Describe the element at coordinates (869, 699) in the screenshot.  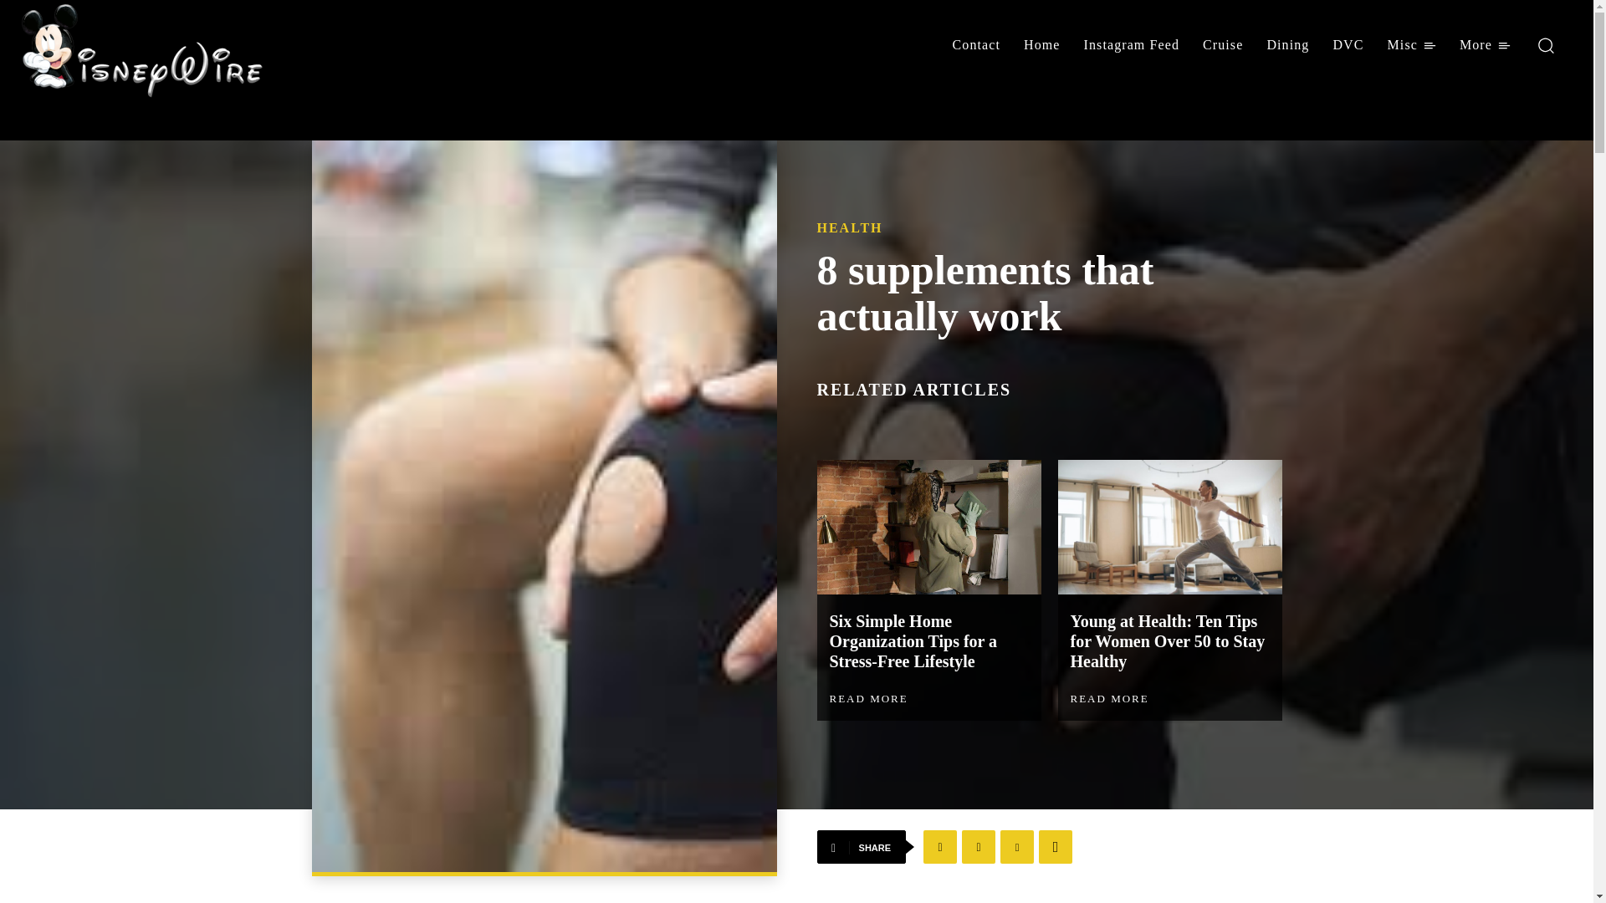
I see `READ MORE` at that location.